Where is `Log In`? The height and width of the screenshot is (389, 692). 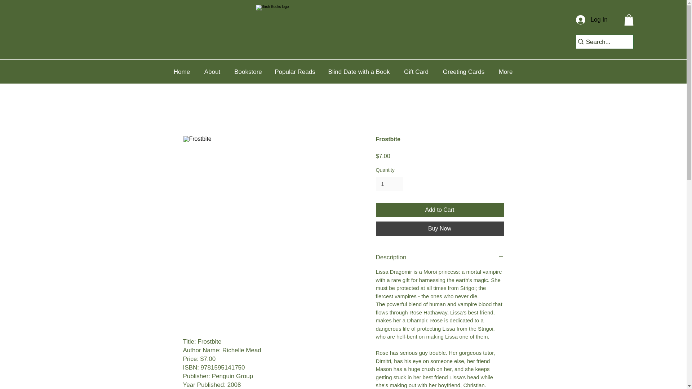 Log In is located at coordinates (588, 19).